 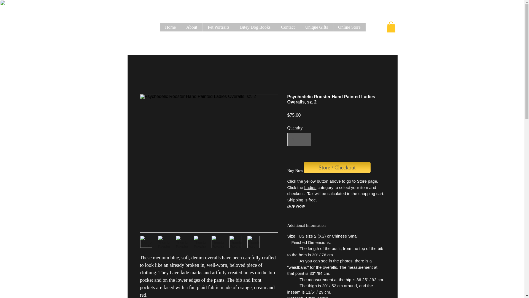 I want to click on Unique Gifts, so click(x=316, y=27).